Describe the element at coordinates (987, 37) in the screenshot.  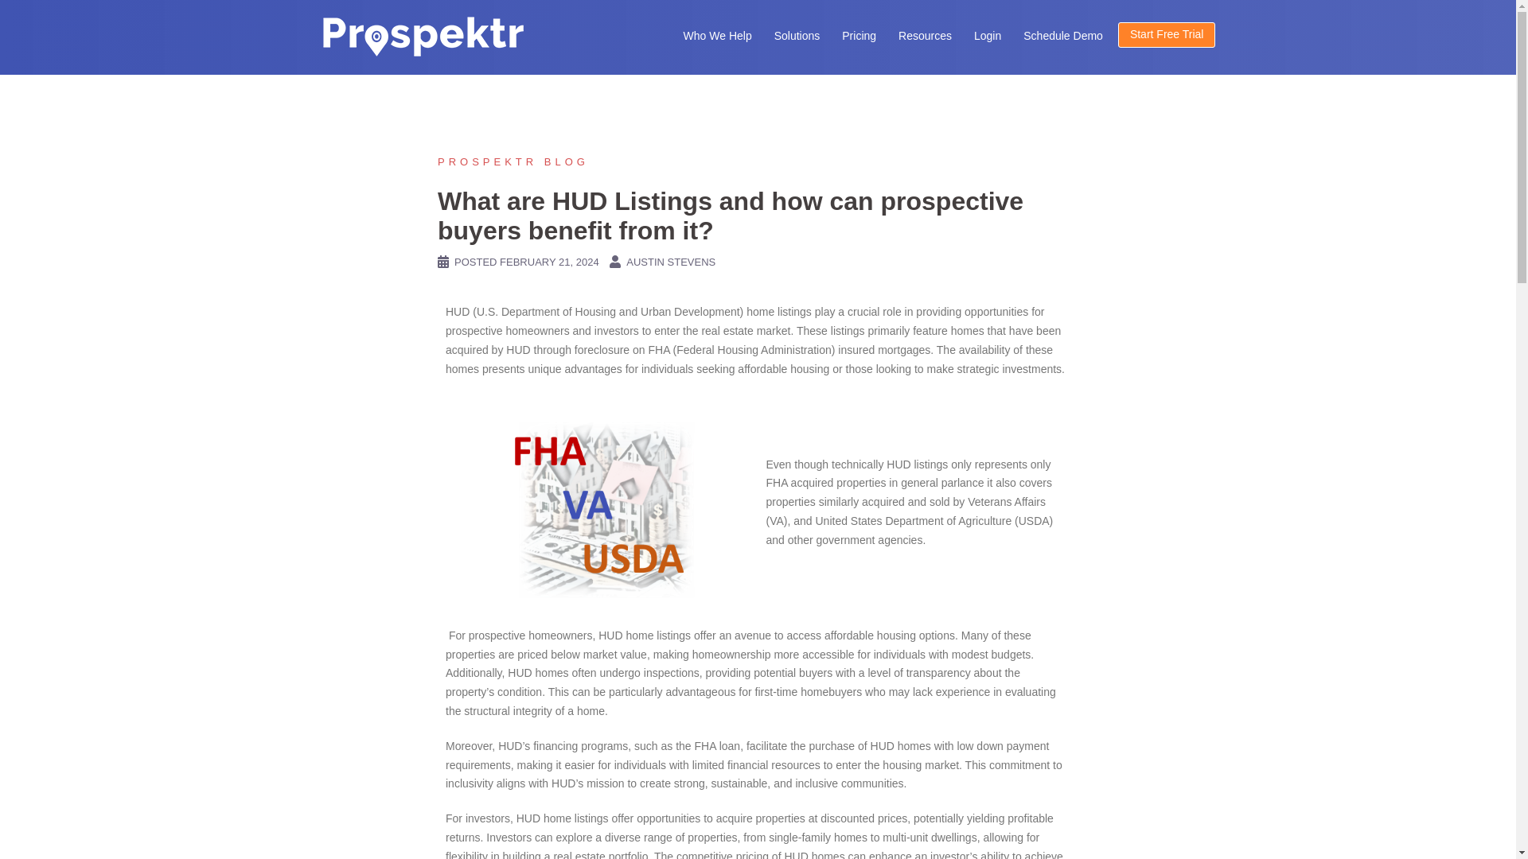
I see `Login` at that location.